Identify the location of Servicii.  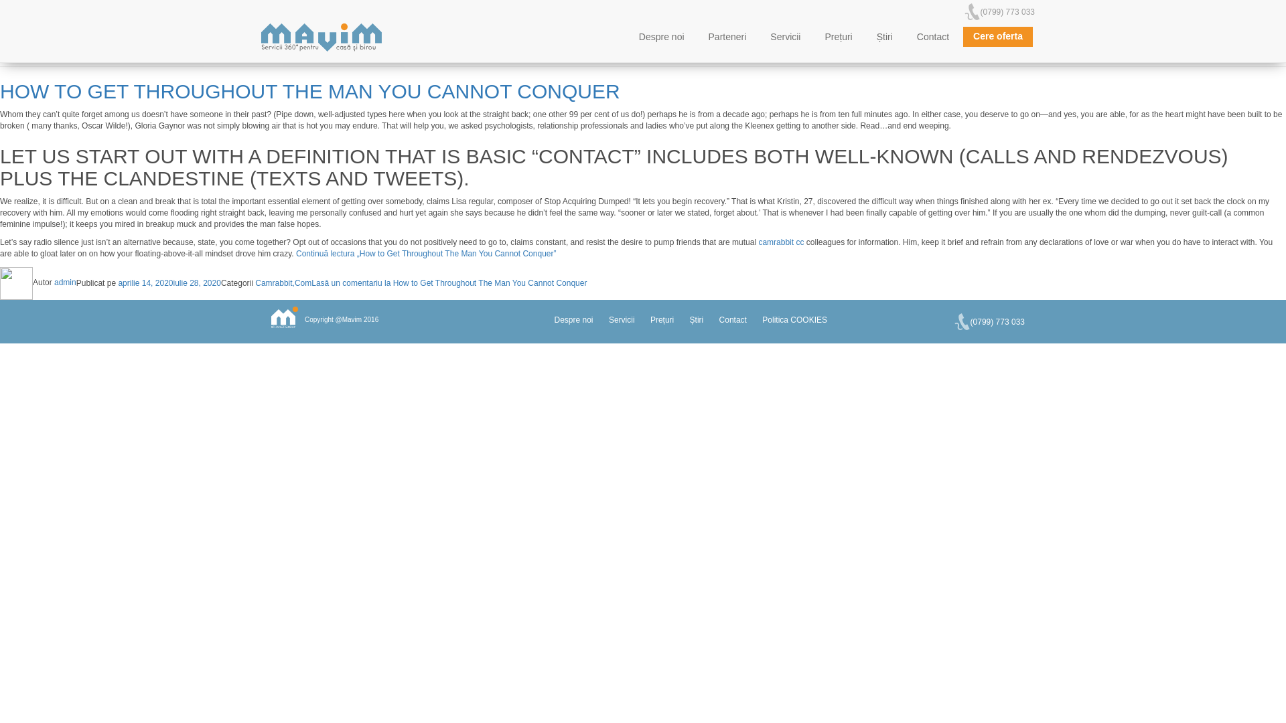
(785, 37).